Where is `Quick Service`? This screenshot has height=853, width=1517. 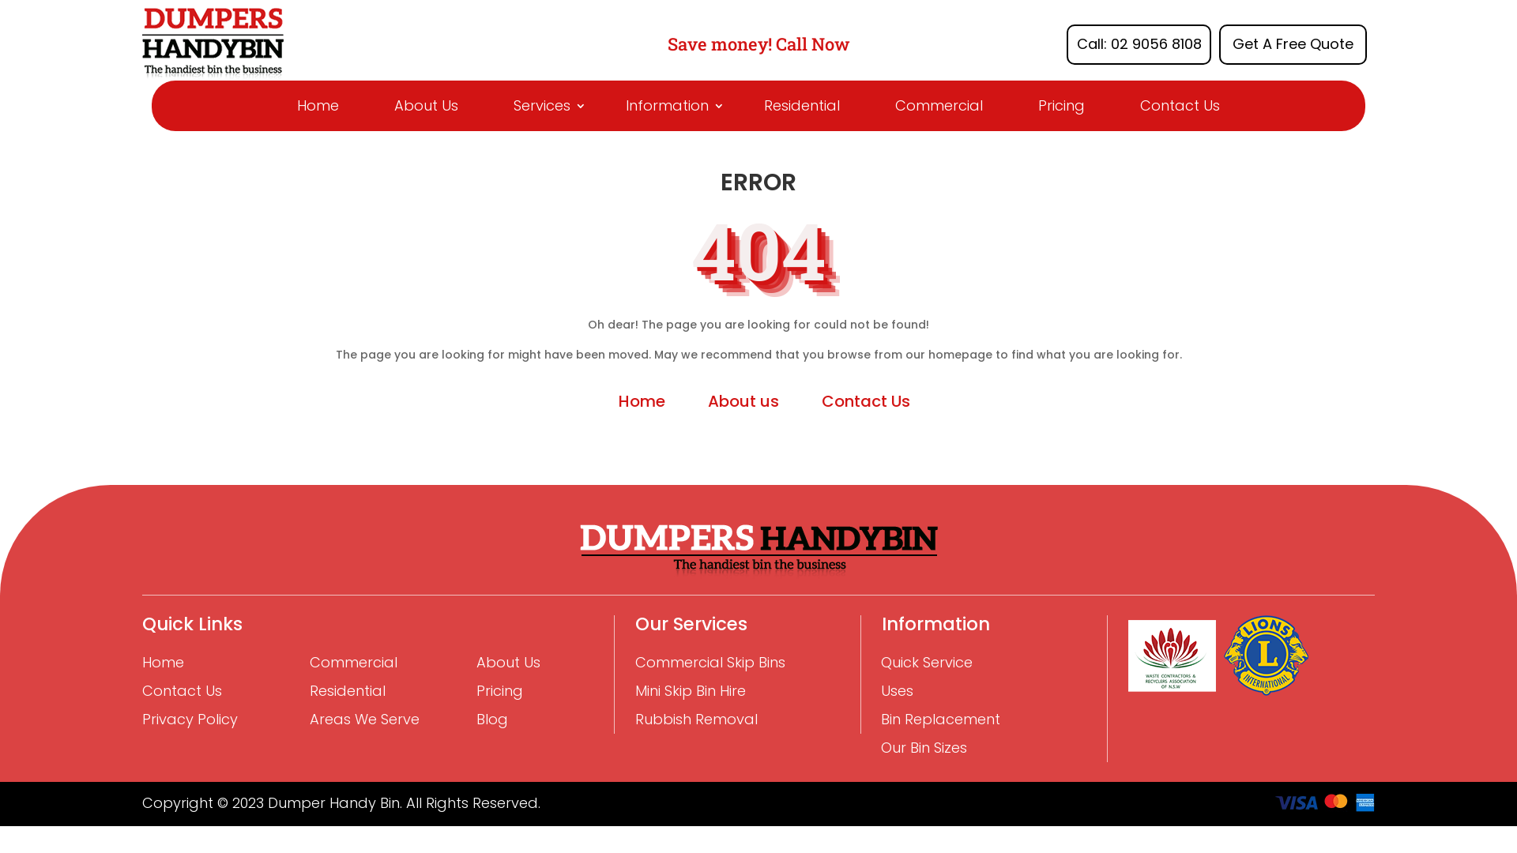
Quick Service is located at coordinates (927, 663).